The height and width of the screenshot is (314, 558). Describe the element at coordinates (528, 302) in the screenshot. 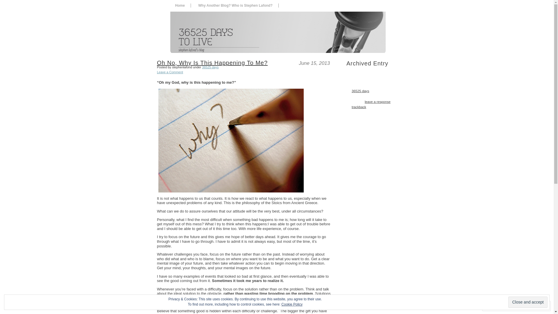

I see `Close and accept` at that location.